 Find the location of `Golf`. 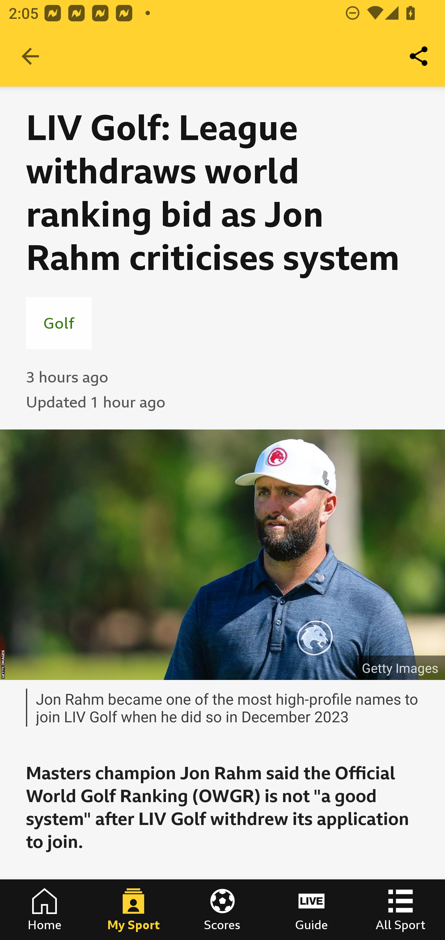

Golf is located at coordinates (59, 323).